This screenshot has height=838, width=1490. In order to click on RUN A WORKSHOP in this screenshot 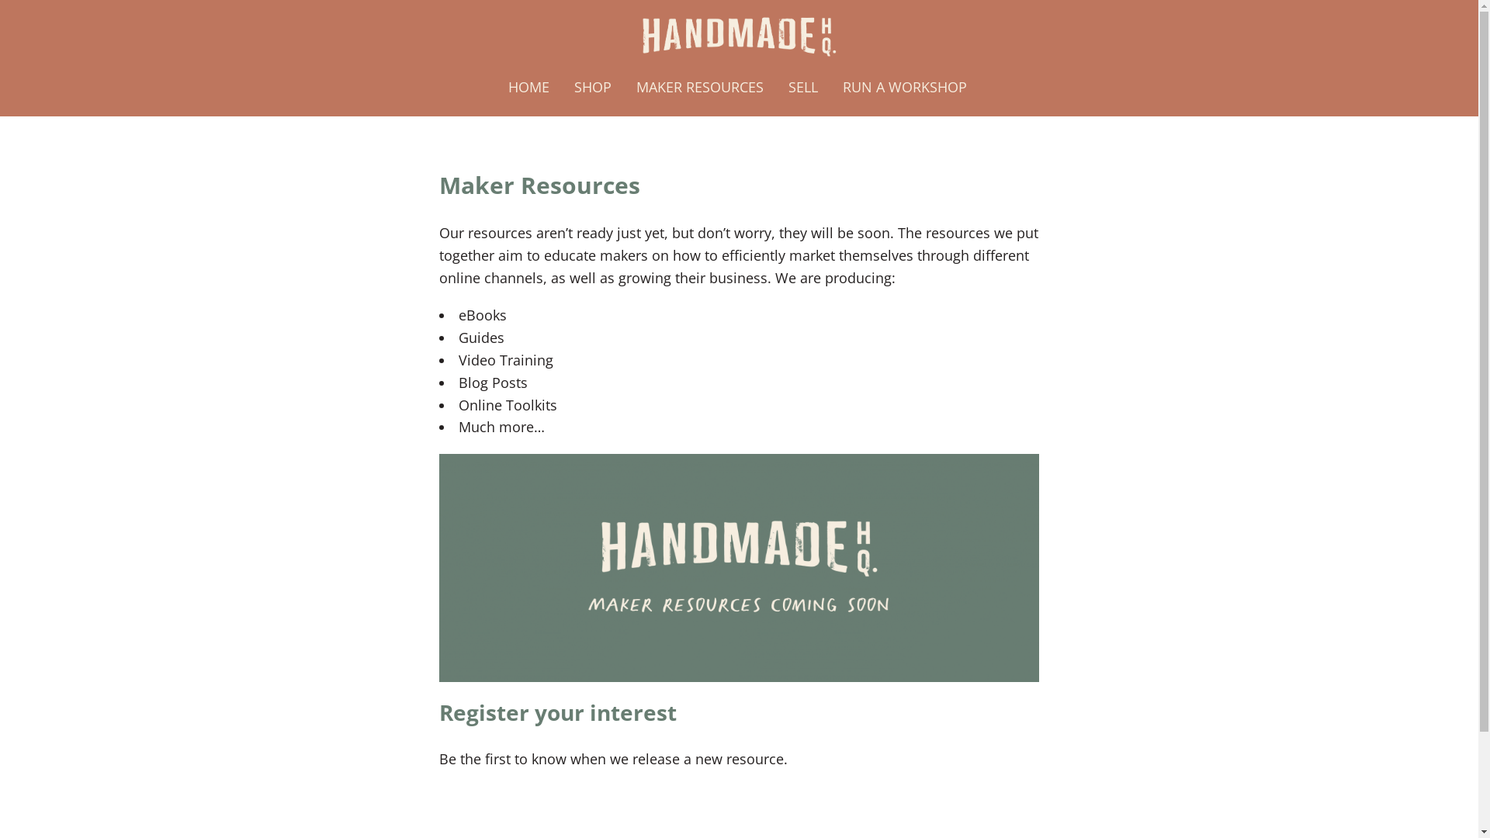, I will do `click(905, 87)`.